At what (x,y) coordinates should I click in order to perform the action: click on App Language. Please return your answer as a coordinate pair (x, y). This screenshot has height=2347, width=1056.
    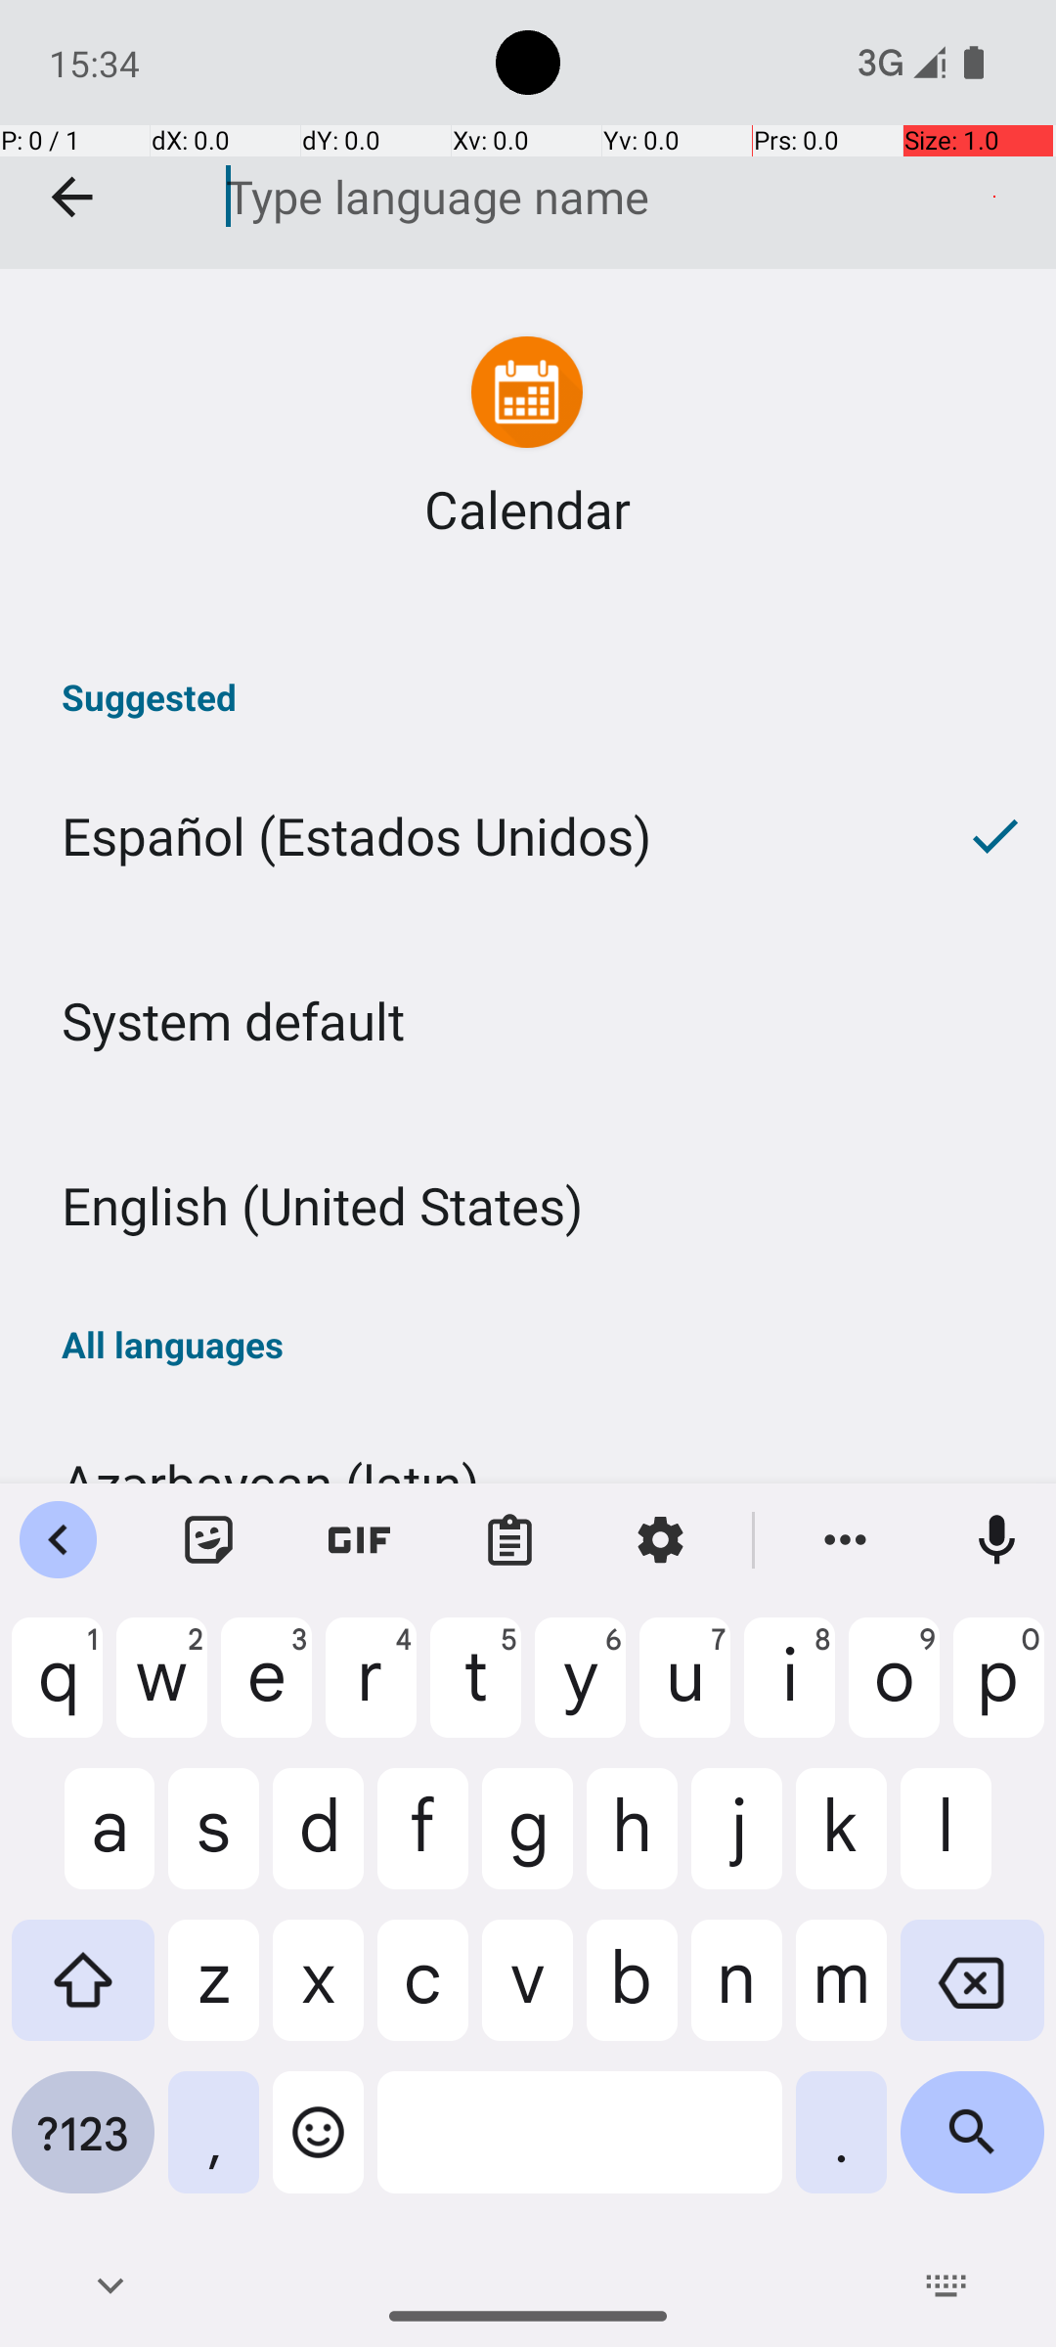
    Looking at the image, I should click on (528, 135).